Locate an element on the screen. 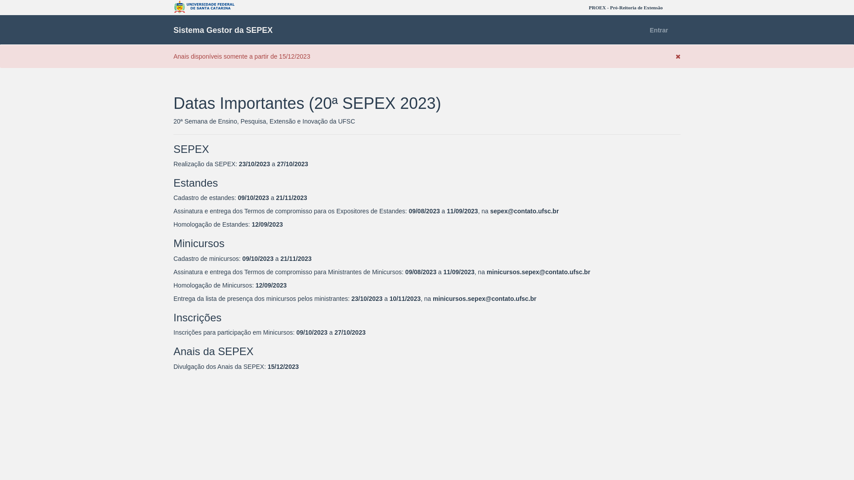 This screenshot has height=480, width=854. Entrar is located at coordinates (659, 30).